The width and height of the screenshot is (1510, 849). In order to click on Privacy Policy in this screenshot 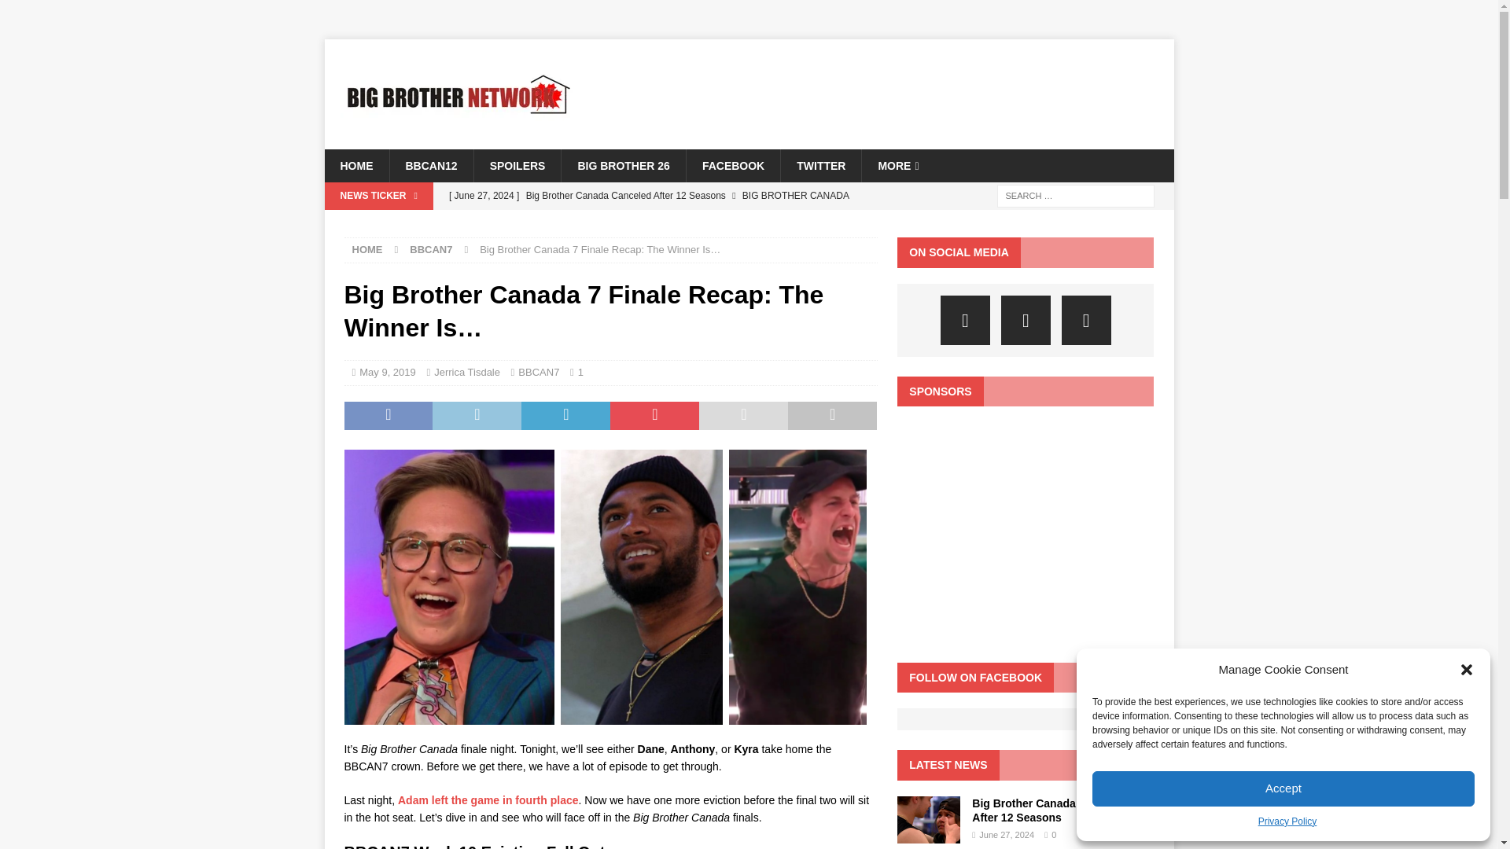, I will do `click(1287, 821)`.